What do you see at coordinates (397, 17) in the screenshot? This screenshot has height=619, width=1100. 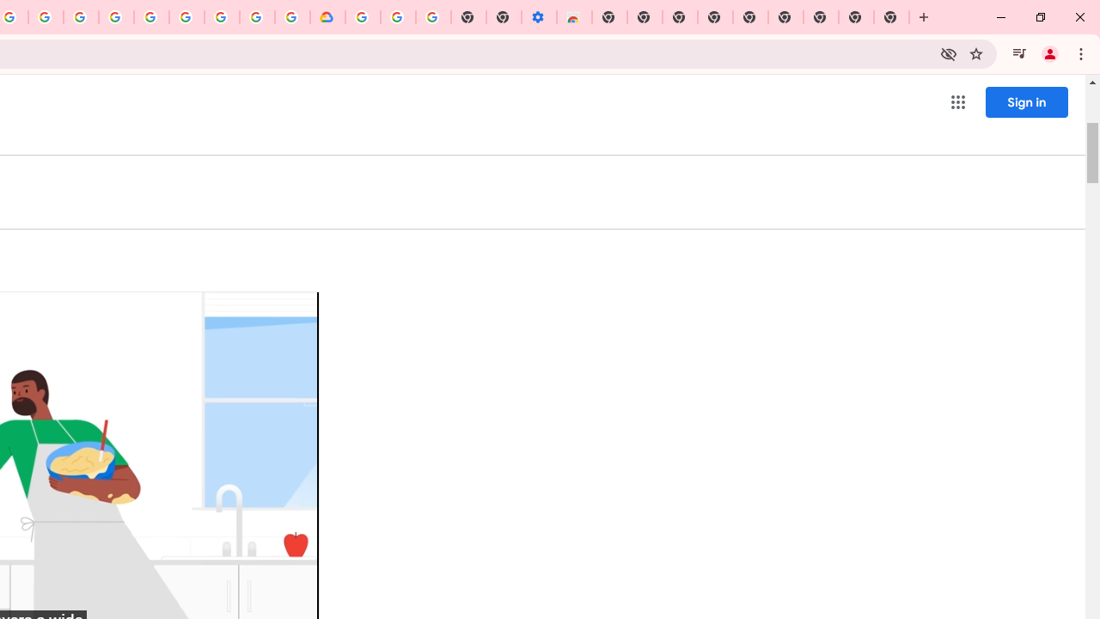 I see `Google Account Help` at bounding box center [397, 17].